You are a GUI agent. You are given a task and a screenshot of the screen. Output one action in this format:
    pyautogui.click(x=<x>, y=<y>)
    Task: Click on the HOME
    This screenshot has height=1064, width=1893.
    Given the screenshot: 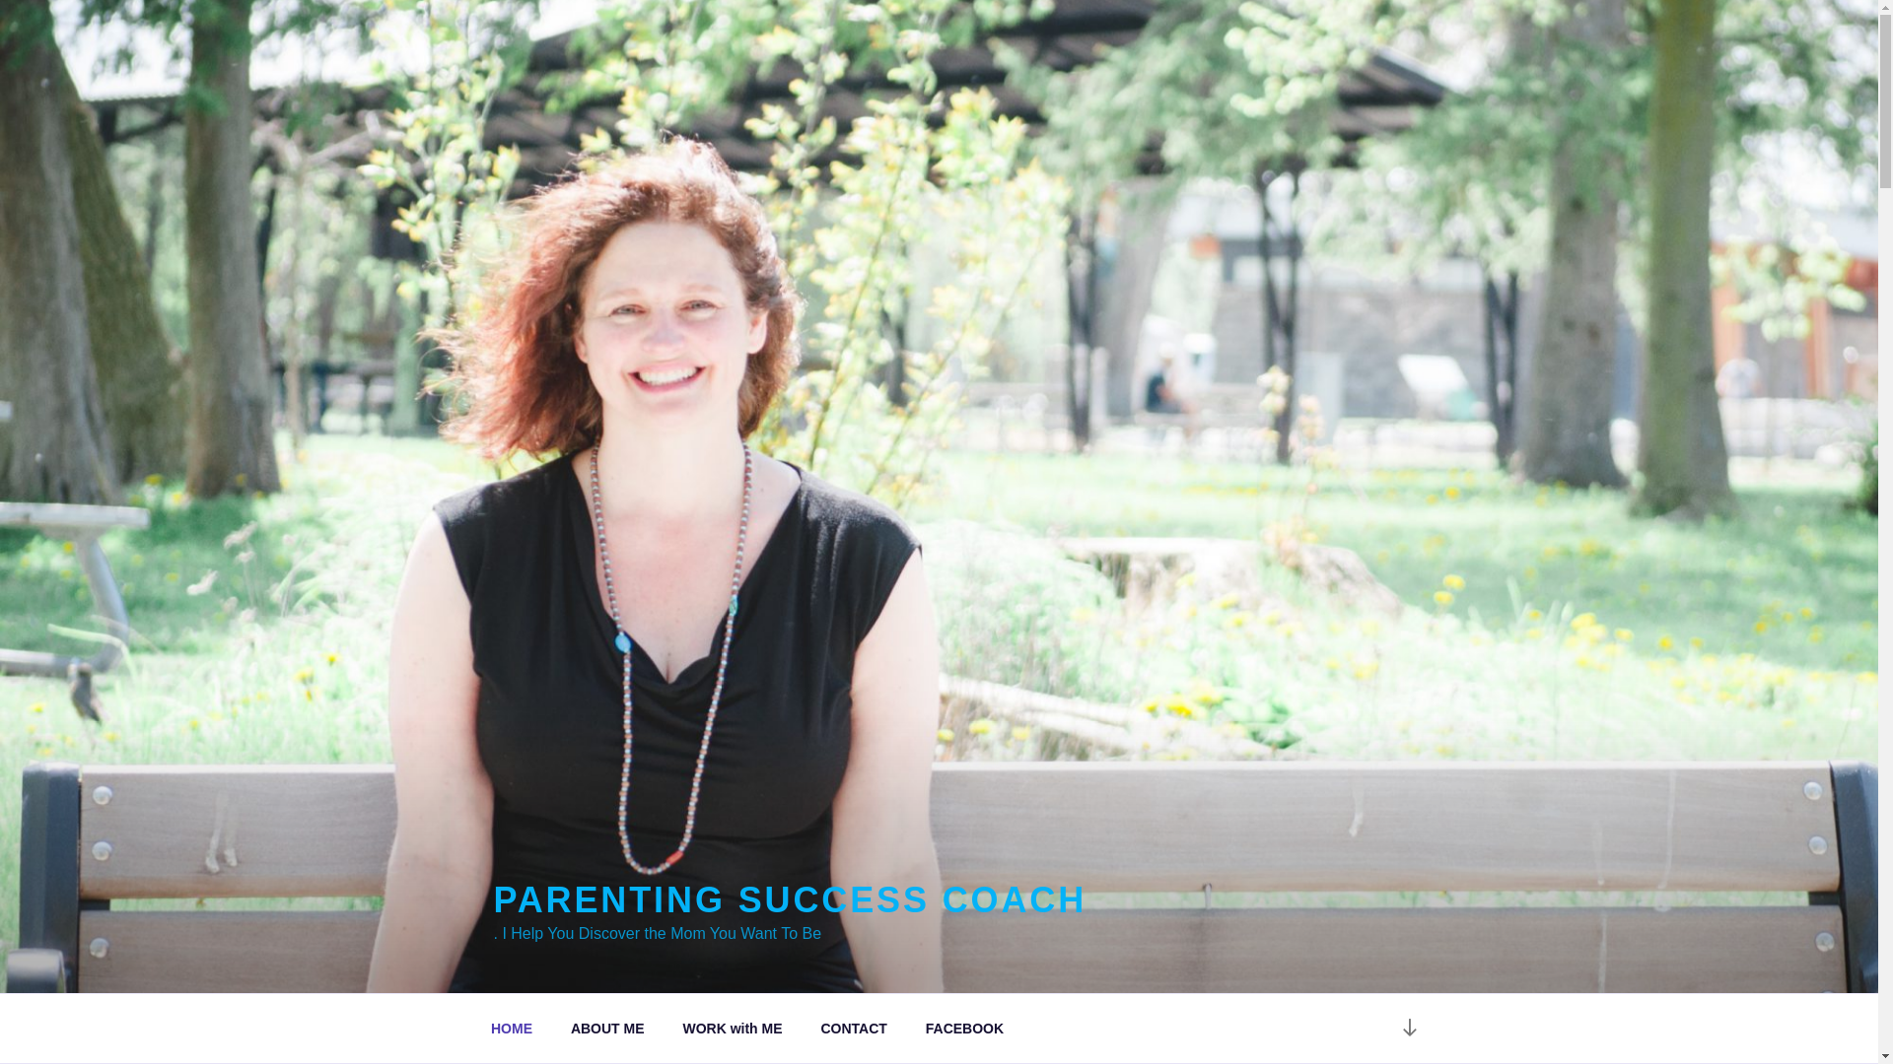 What is the action you would take?
    pyautogui.click(x=511, y=1029)
    